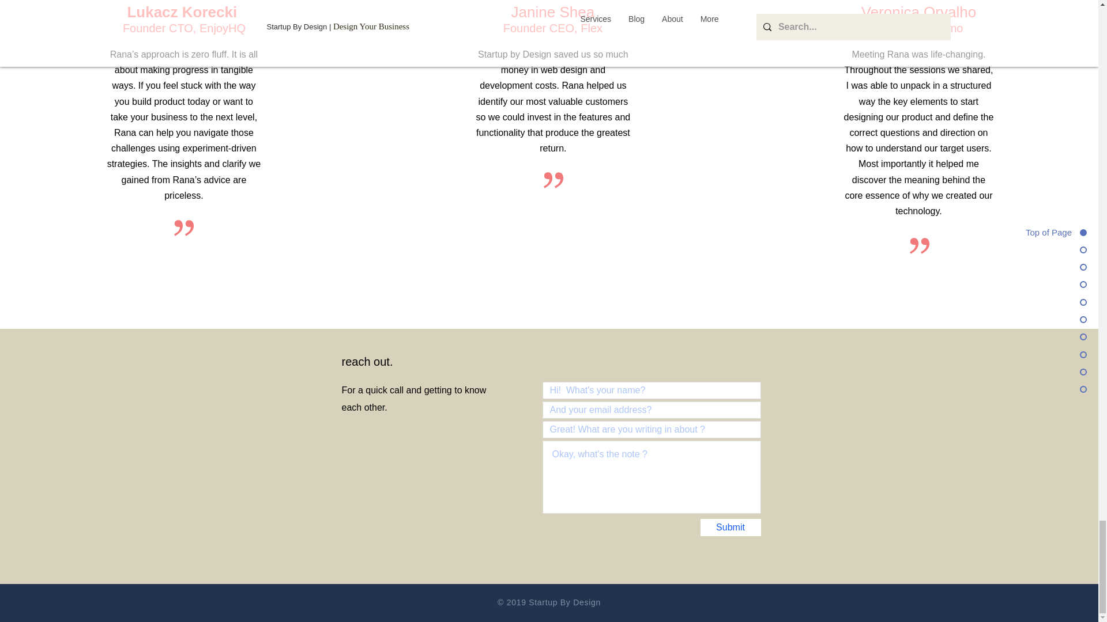 The width and height of the screenshot is (1107, 622). What do you see at coordinates (223, 28) in the screenshot?
I see `EnjoyHQ` at bounding box center [223, 28].